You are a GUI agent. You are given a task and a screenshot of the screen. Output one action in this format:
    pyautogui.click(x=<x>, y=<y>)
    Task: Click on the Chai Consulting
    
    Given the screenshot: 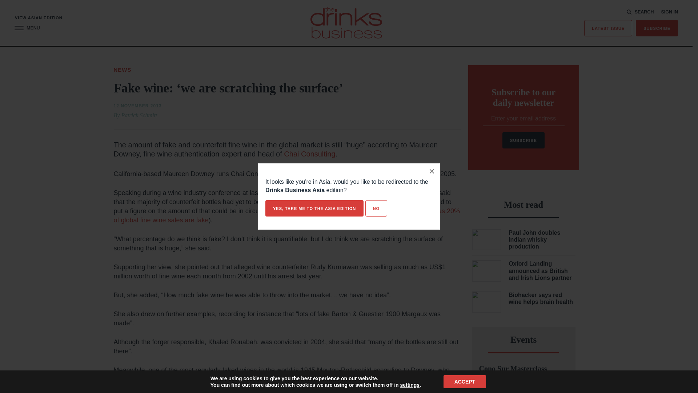 What is the action you would take?
    pyautogui.click(x=309, y=154)
    